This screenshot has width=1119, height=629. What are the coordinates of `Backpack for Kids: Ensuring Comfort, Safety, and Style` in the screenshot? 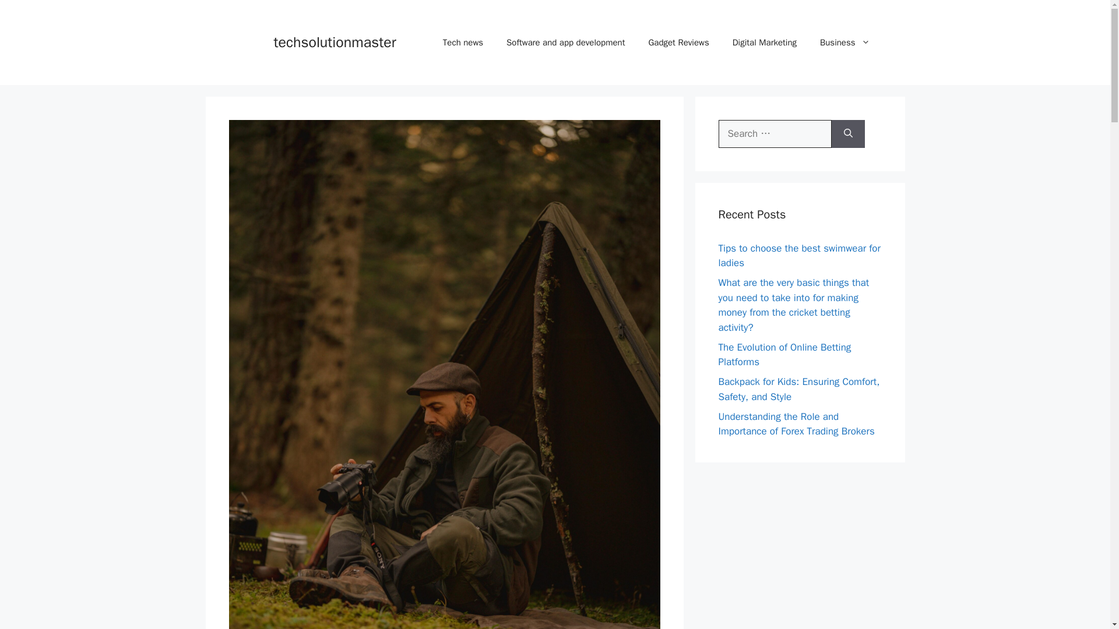 It's located at (798, 389).